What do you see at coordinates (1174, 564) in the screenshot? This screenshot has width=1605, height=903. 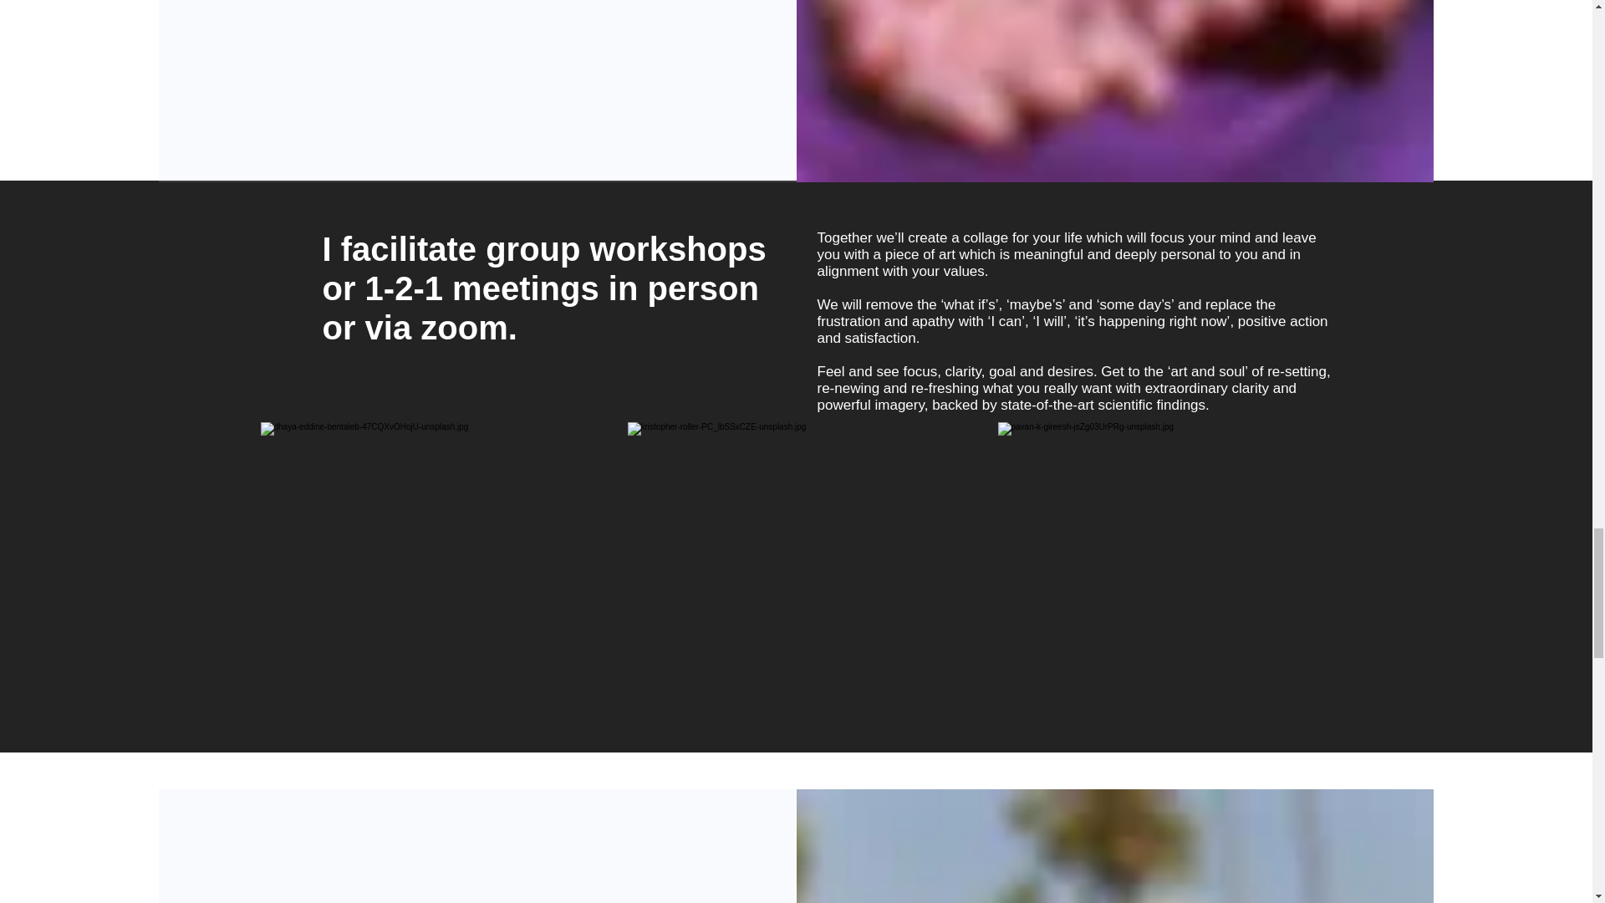 I see `Untitled-3.jpg` at bounding box center [1174, 564].